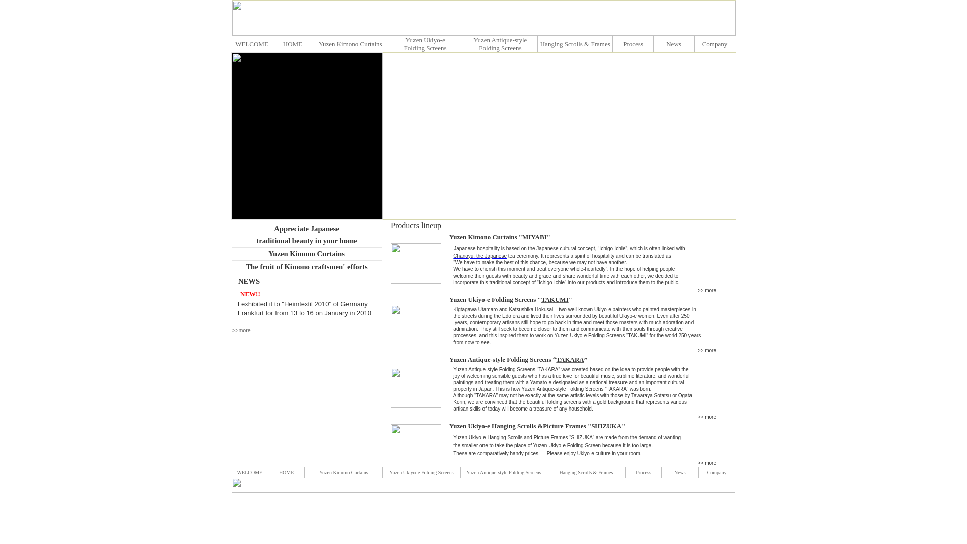 Image resolution: width=967 pixels, height=544 pixels. Describe the element at coordinates (421, 472) in the screenshot. I see `Yuzen Ukiyo-e Folding Screens` at that location.